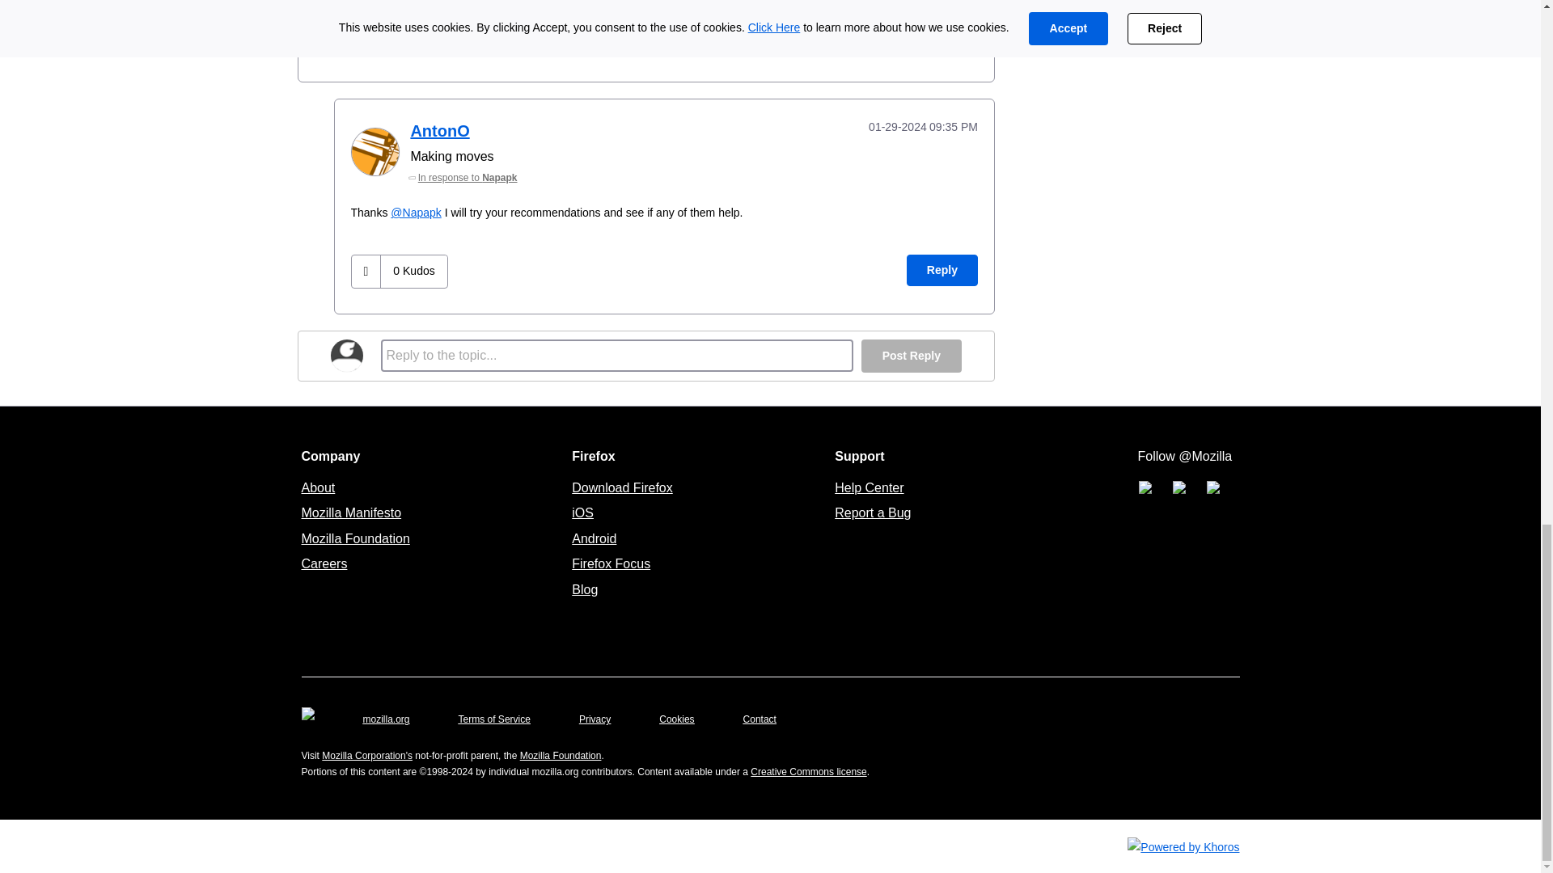 This screenshot has width=1553, height=873. I want to click on The total number of kudos this post has received., so click(377, 40).